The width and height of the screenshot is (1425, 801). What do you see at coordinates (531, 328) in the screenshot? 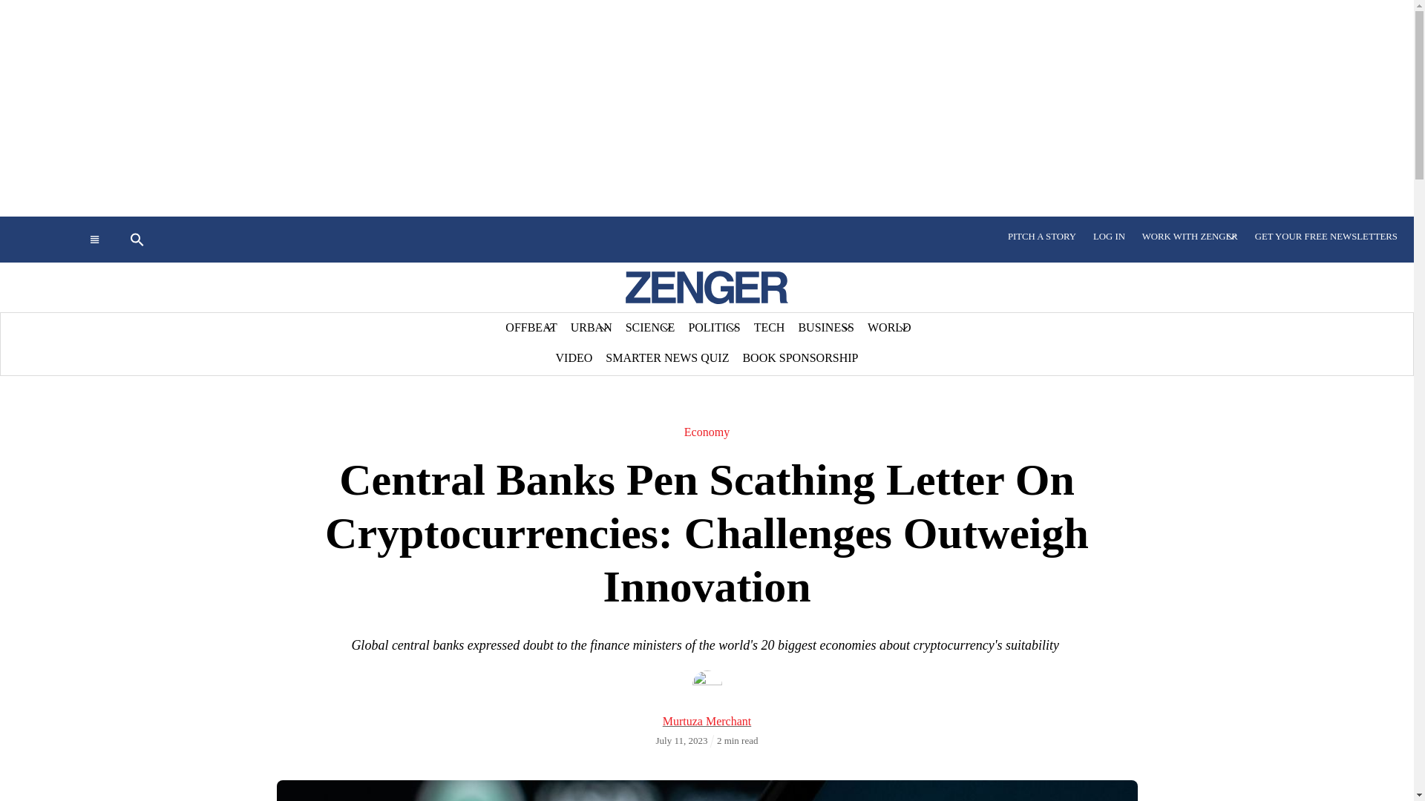
I see `OFFBEAT` at bounding box center [531, 328].